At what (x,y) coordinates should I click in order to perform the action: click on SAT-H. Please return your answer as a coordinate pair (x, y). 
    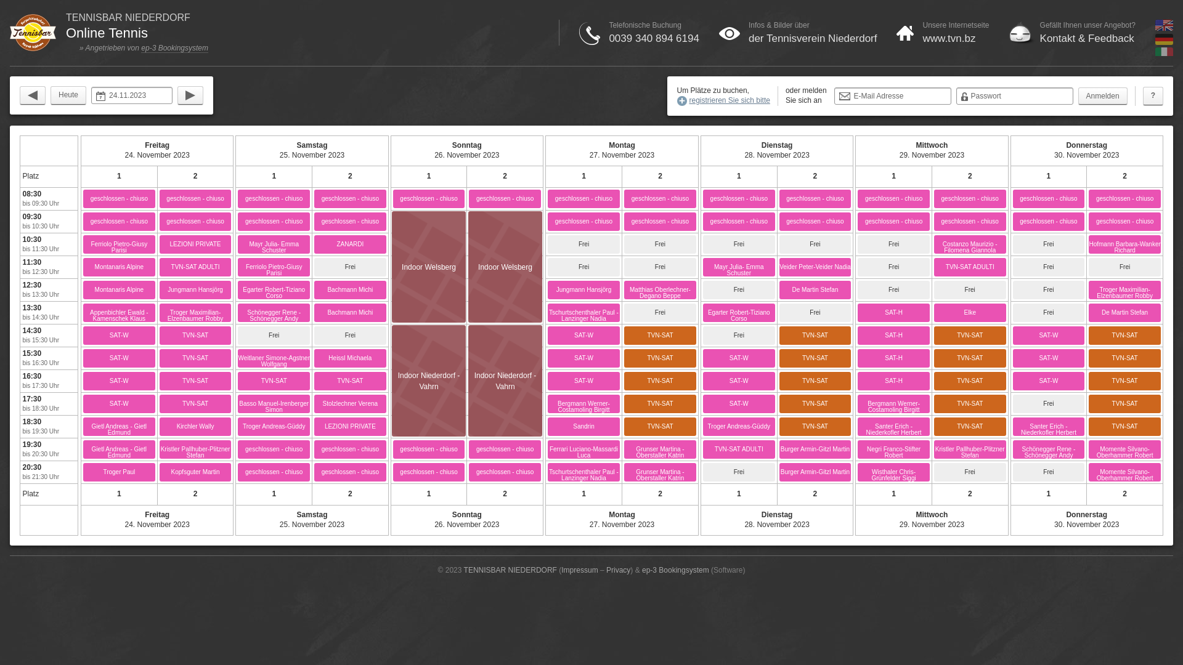
    Looking at the image, I should click on (893, 336).